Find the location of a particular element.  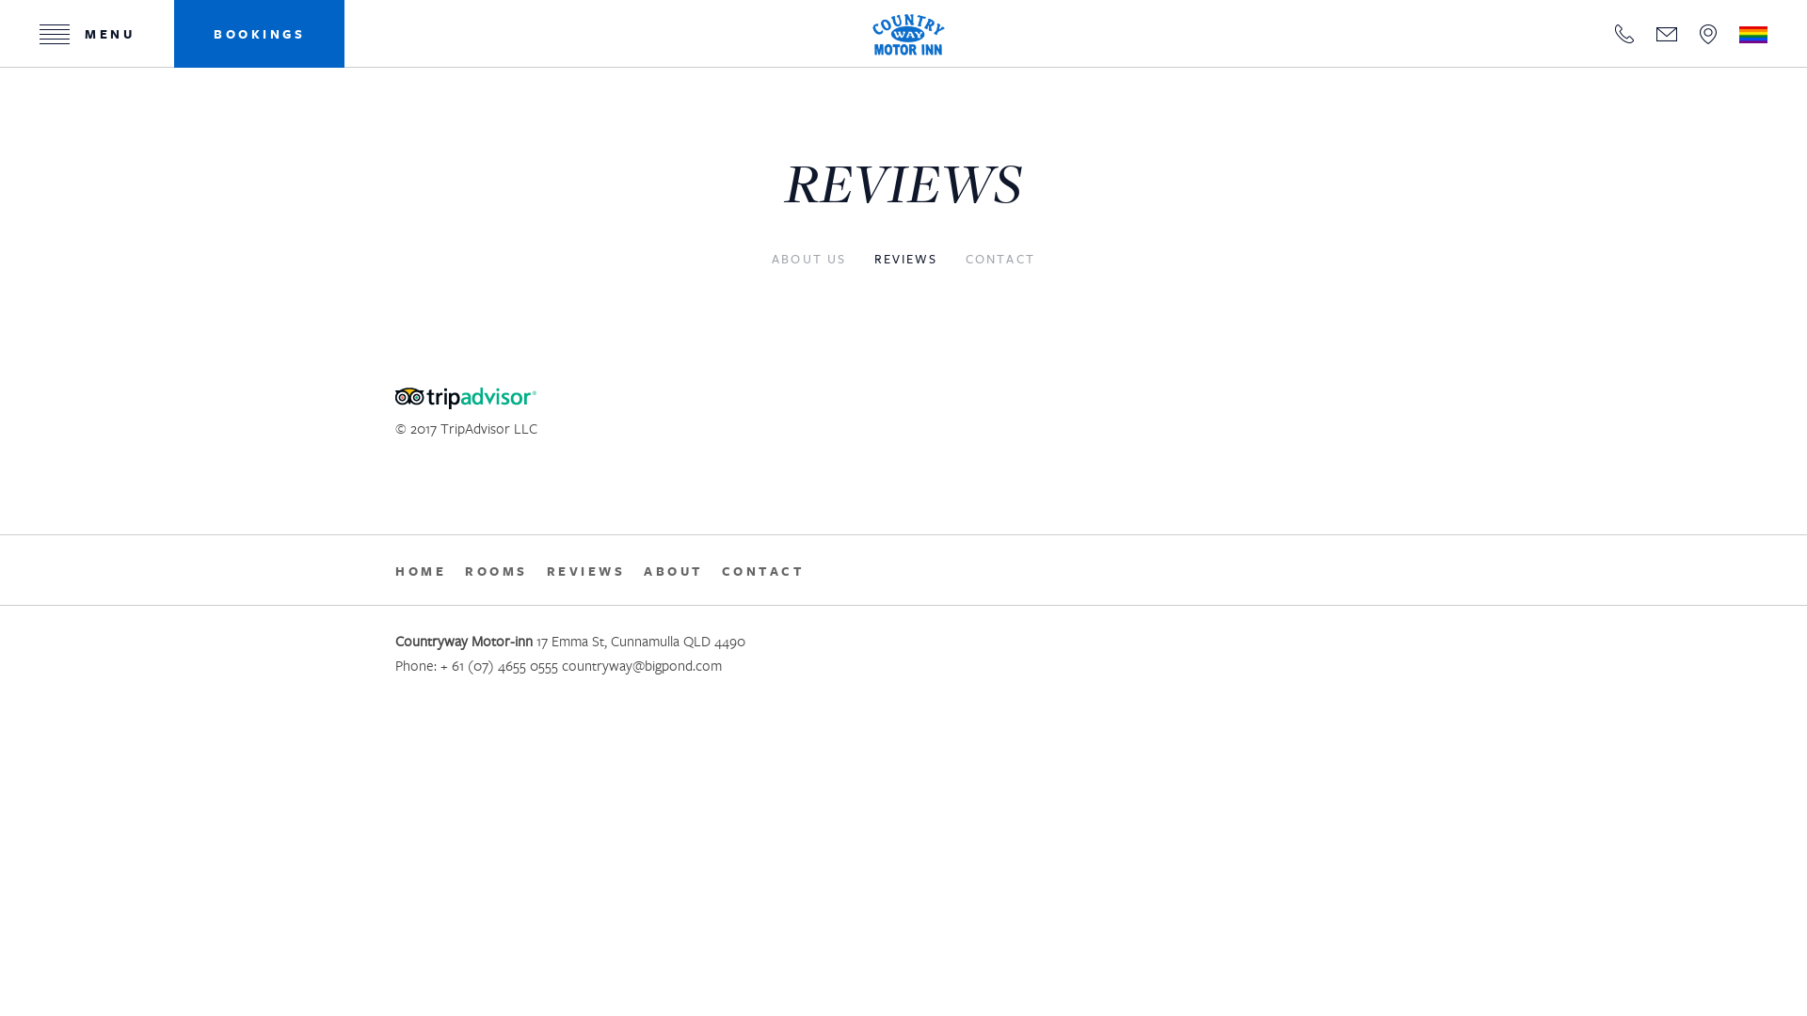

REVIEWS is located at coordinates (151, 94).